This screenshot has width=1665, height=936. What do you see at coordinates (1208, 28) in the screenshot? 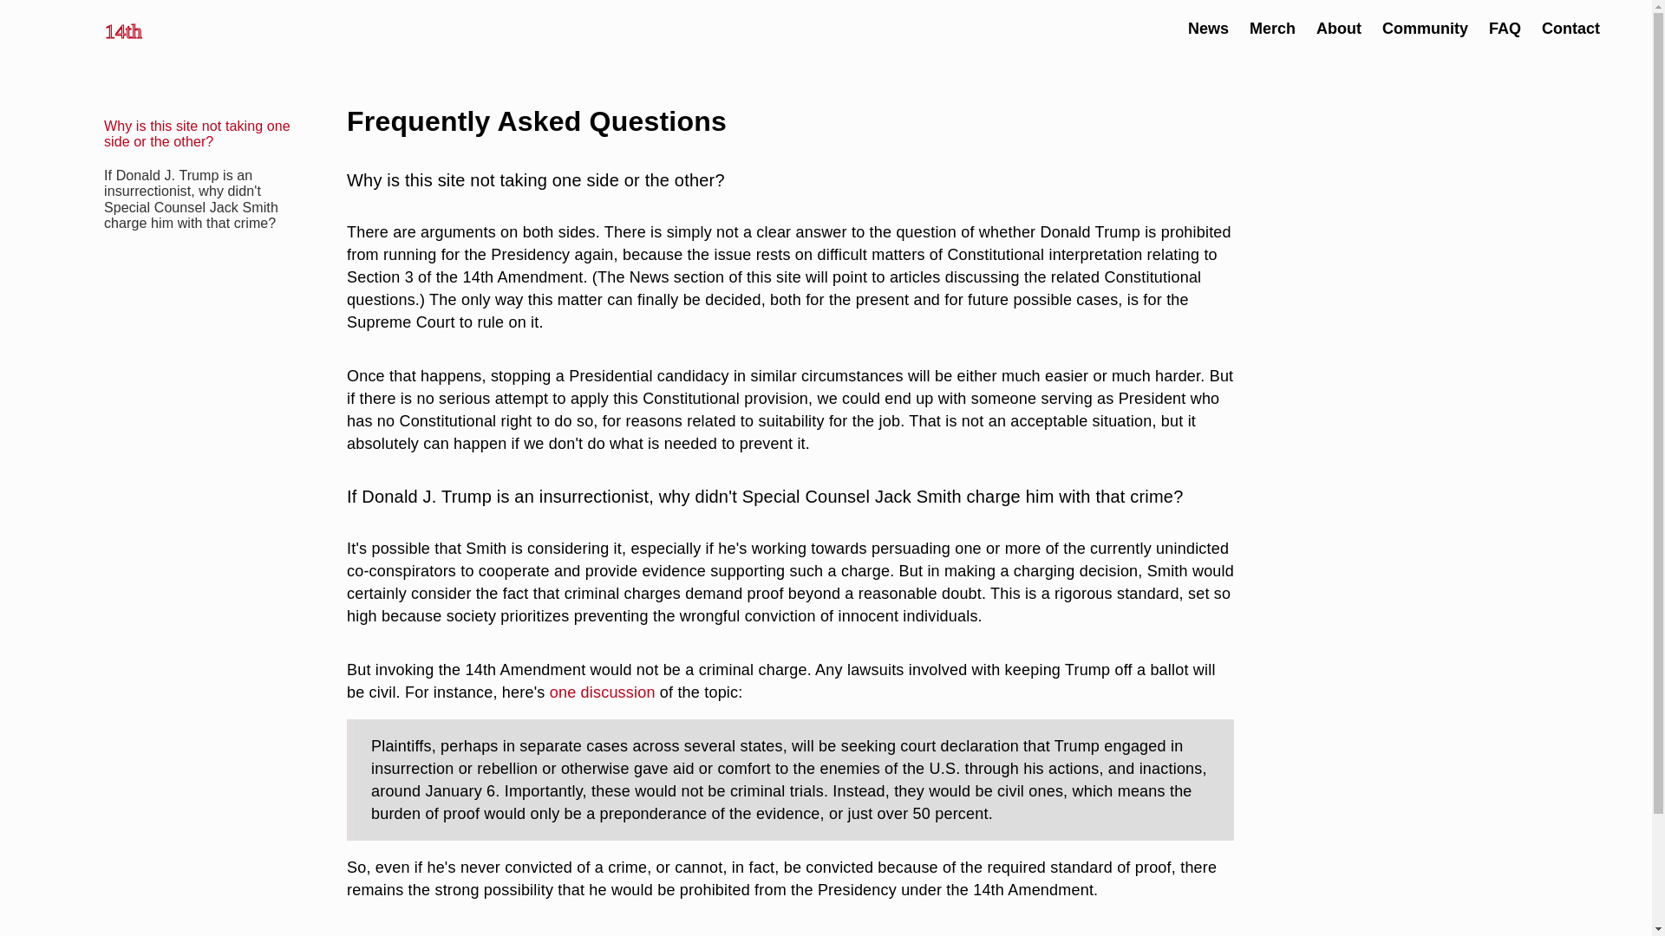
I see `News` at bounding box center [1208, 28].